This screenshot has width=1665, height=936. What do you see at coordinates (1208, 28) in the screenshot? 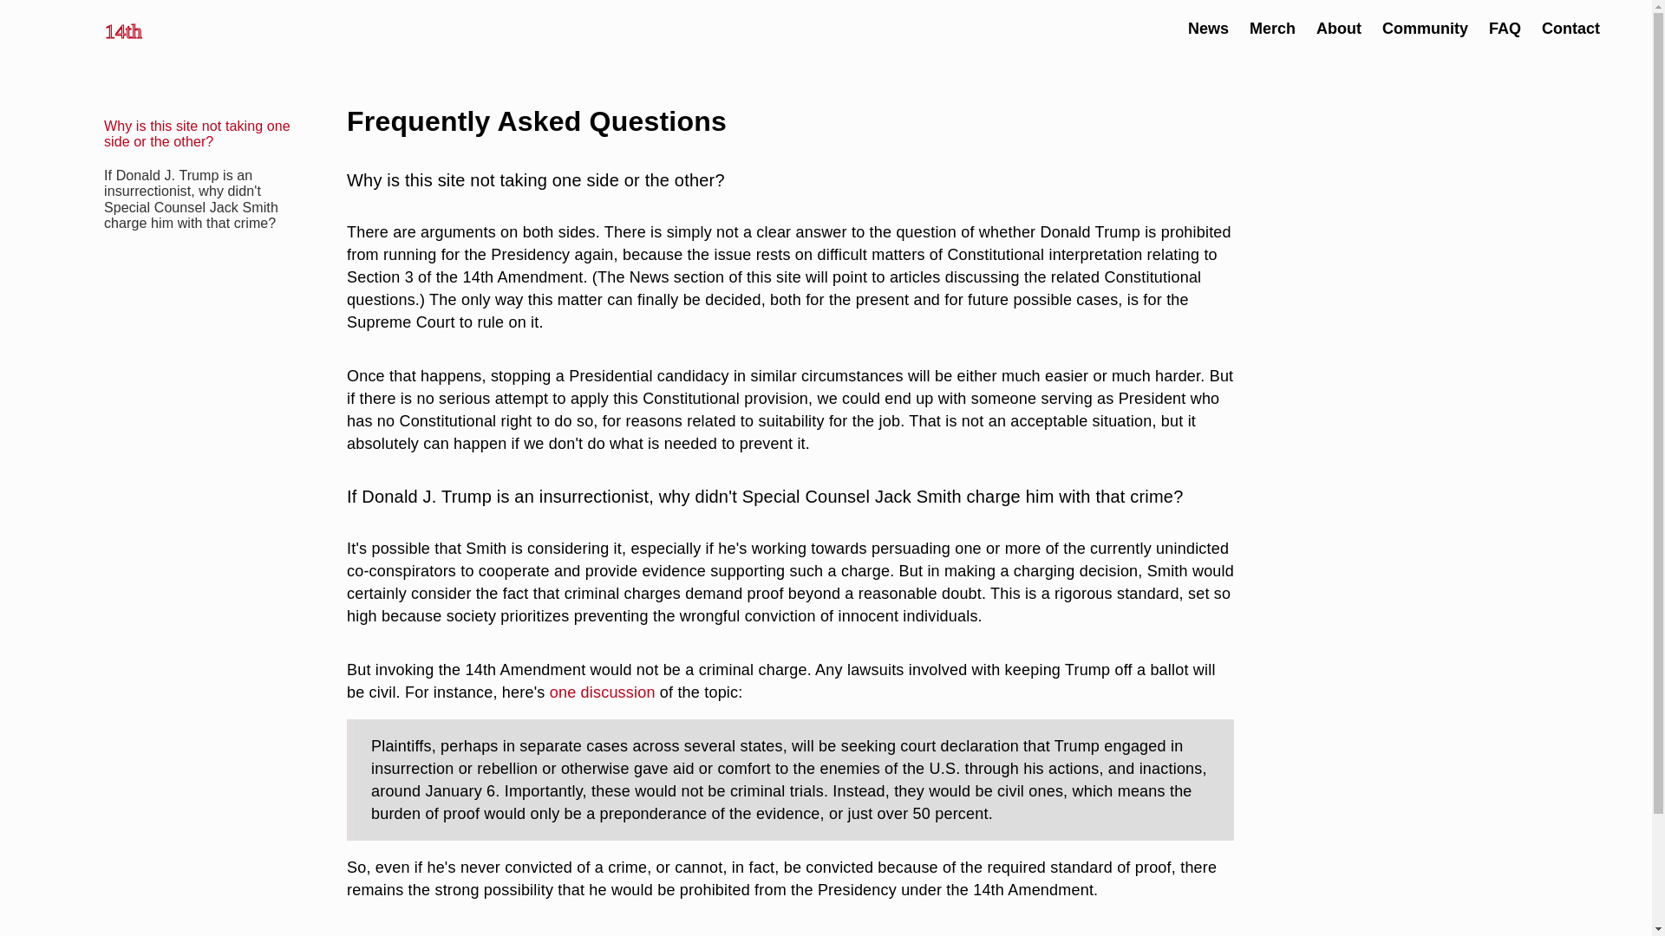
I see `News` at bounding box center [1208, 28].